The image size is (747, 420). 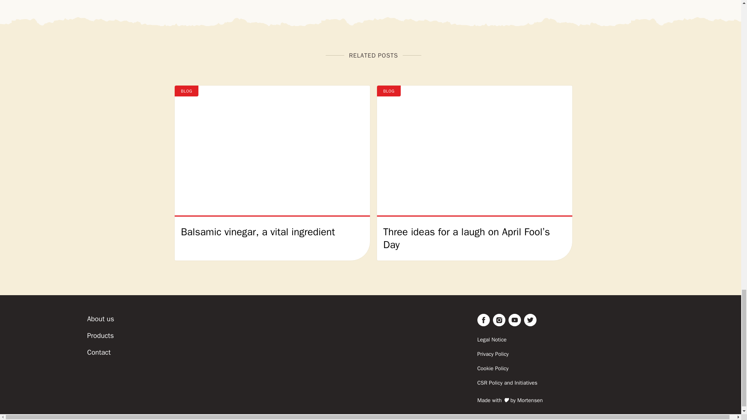 What do you see at coordinates (100, 335) in the screenshot?
I see `Products` at bounding box center [100, 335].